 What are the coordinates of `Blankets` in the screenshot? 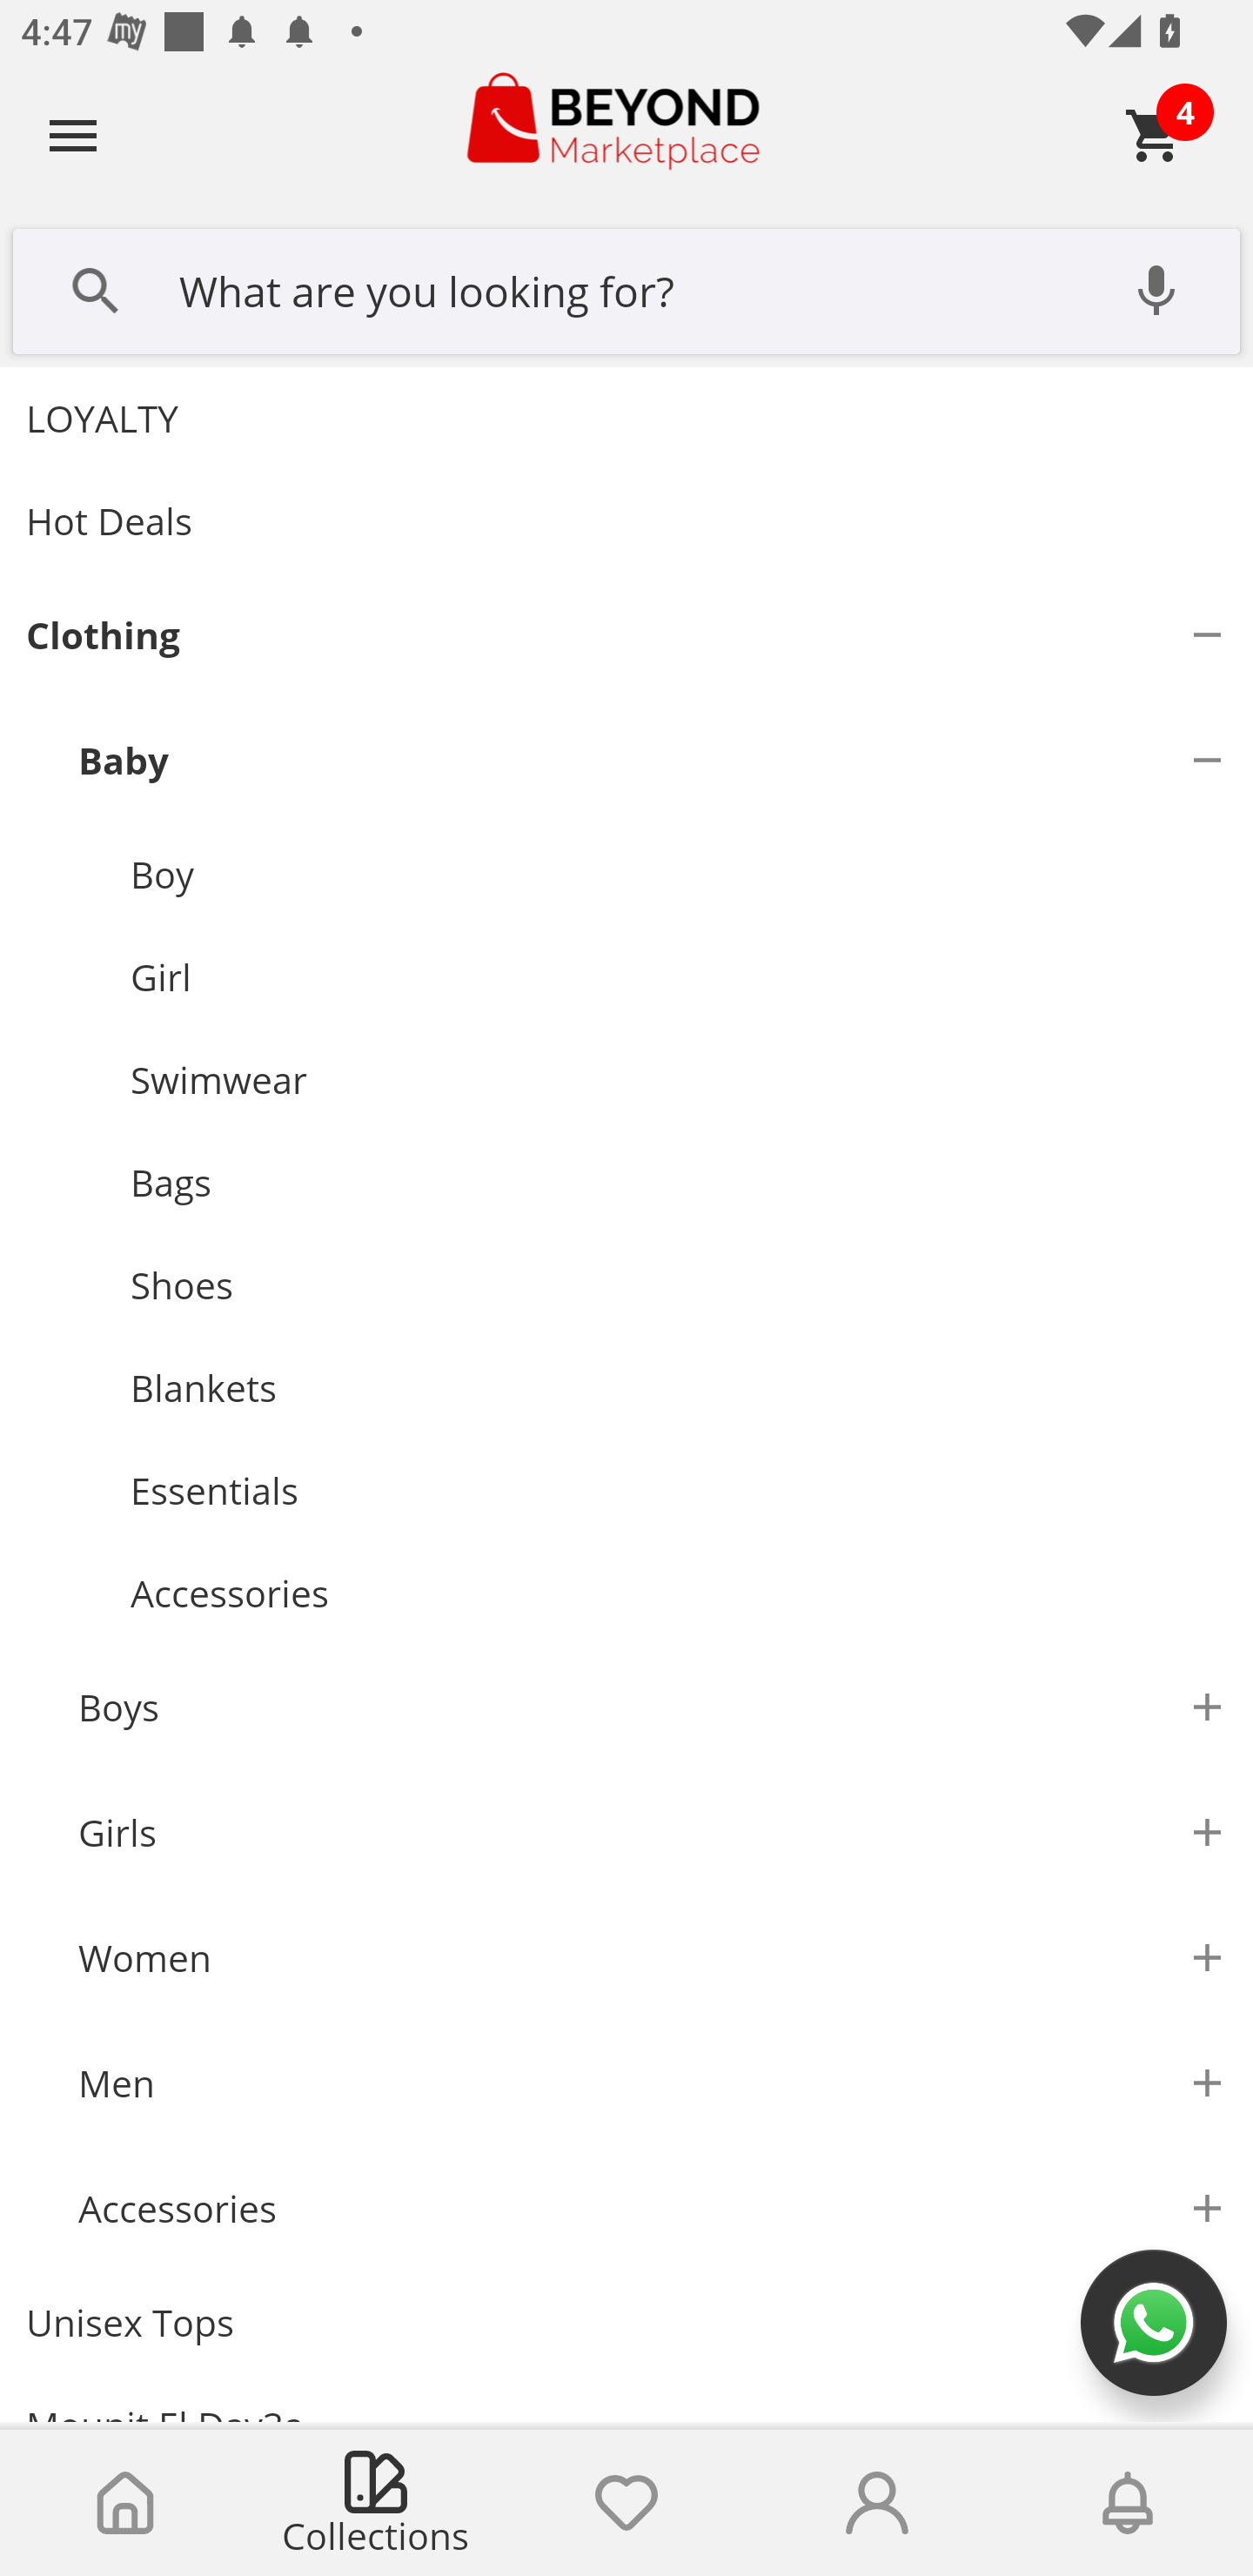 It's located at (679, 1388).